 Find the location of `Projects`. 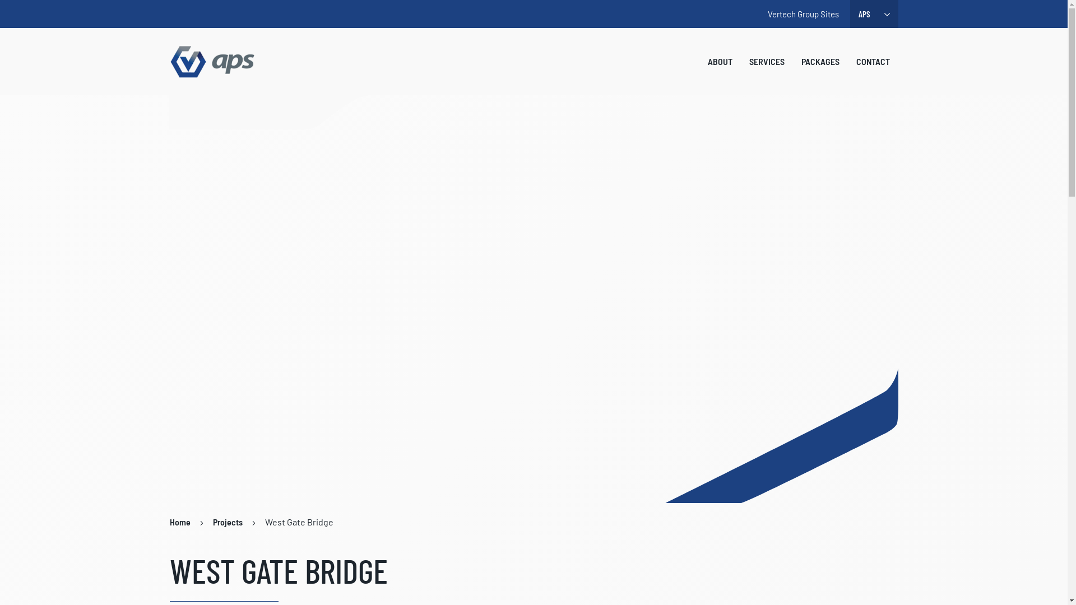

Projects is located at coordinates (228, 522).